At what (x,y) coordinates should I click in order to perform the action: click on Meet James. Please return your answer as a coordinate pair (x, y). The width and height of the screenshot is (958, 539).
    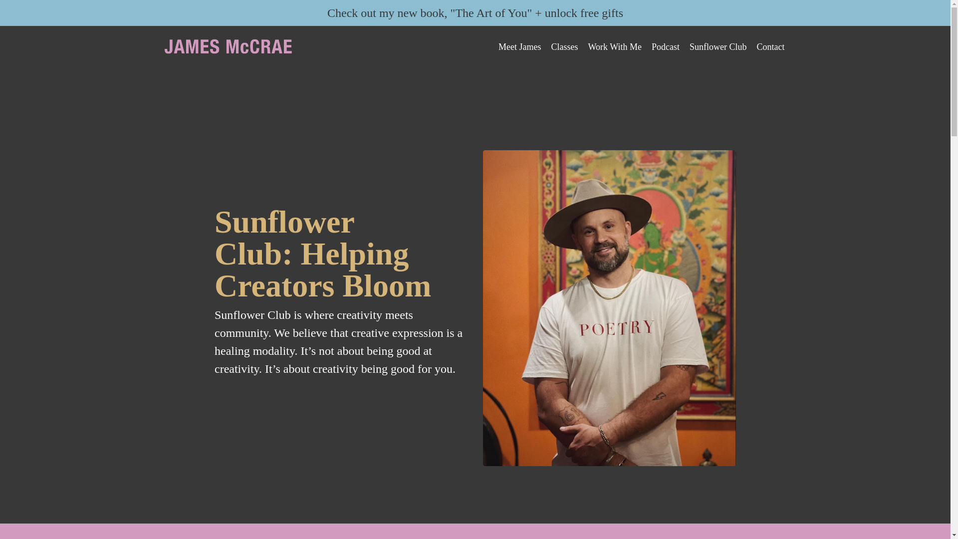
    Looking at the image, I should click on (519, 47).